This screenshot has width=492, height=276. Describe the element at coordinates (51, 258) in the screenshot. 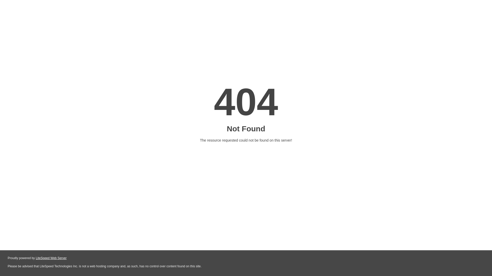

I see `LiteSpeed Web Server` at that location.